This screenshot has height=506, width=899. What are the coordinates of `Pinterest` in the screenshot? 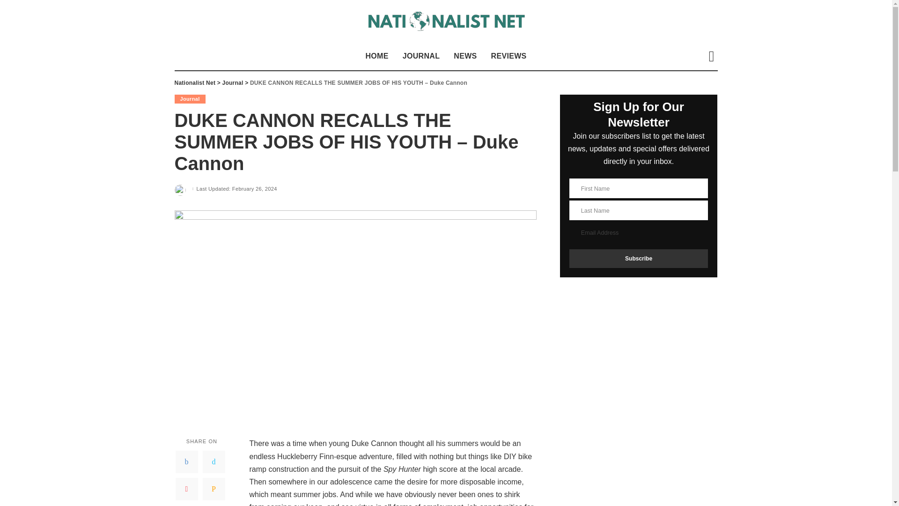 It's located at (186, 489).